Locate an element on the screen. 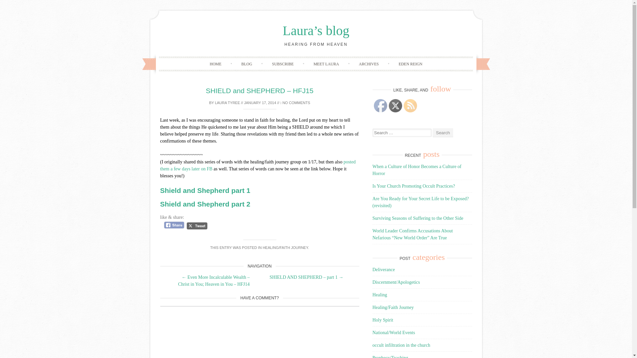 Image resolution: width=637 pixels, height=358 pixels. LAURA TYREE is located at coordinates (228, 103).